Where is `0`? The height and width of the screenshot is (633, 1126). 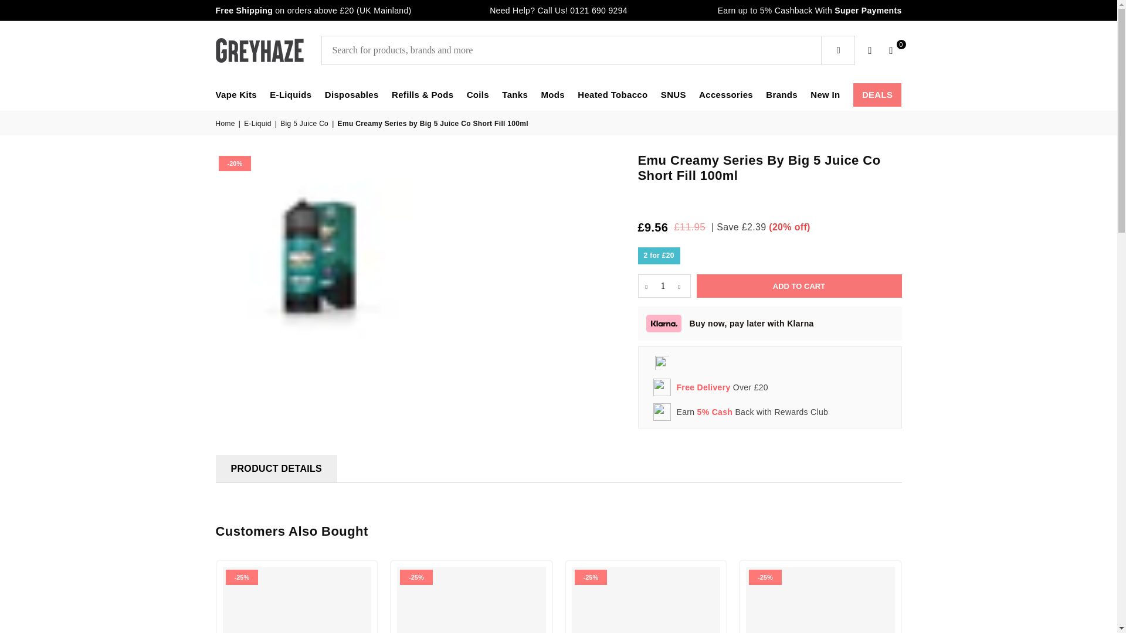
0 is located at coordinates (891, 50).